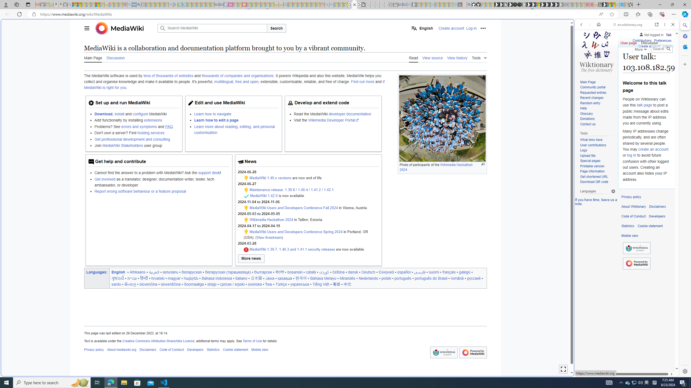  I want to click on Terms of Use, so click(252, 341).